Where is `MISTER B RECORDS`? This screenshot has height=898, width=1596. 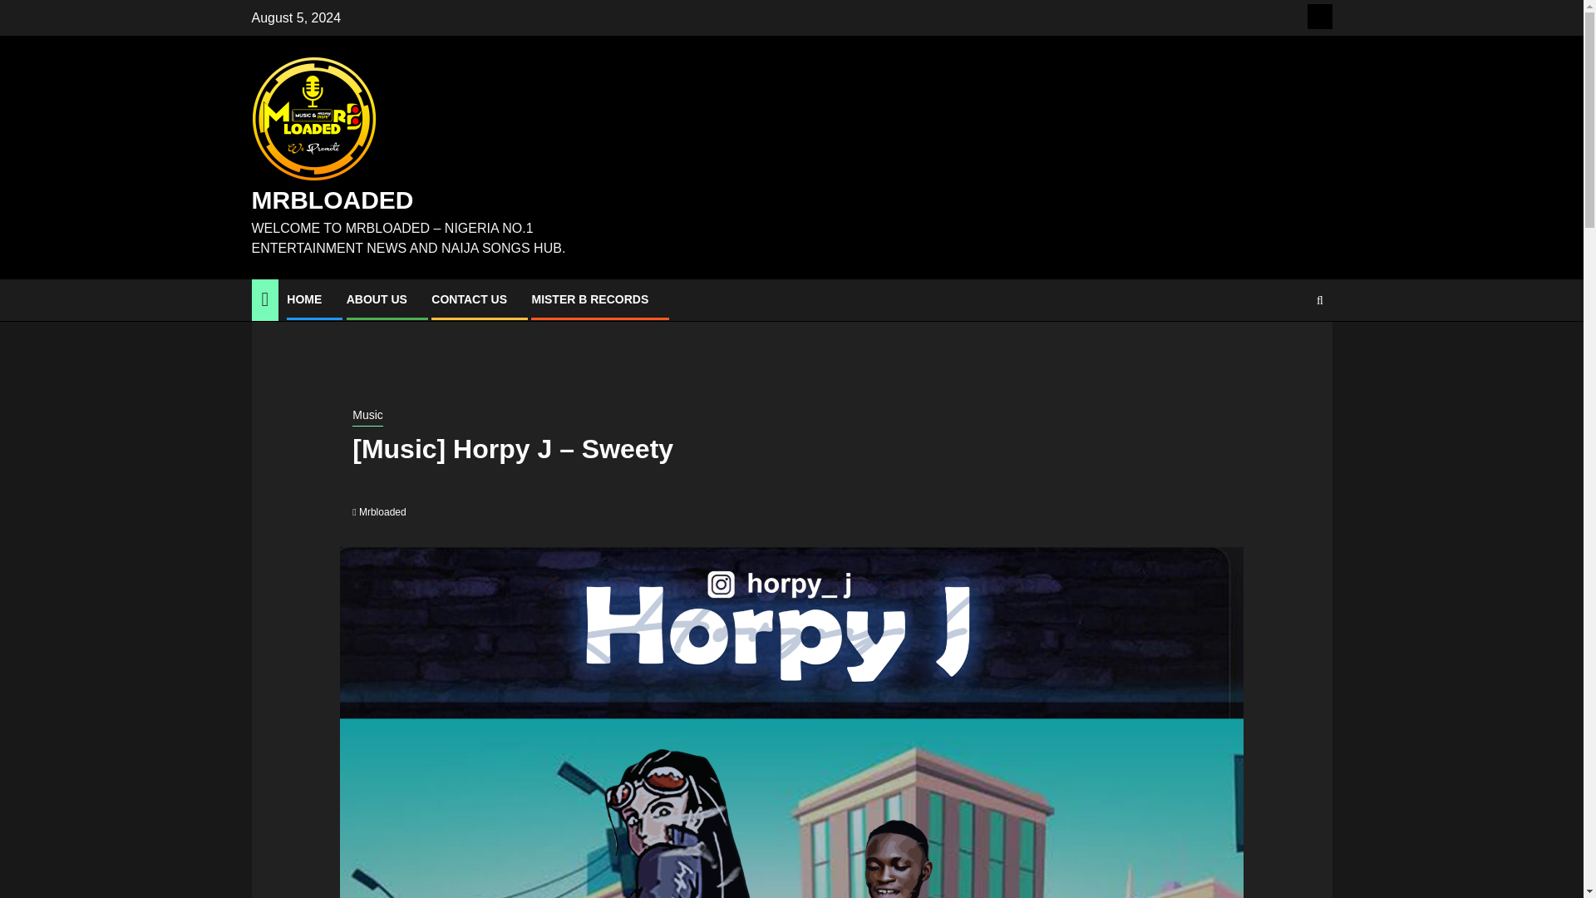 MISTER B RECORDS is located at coordinates (589, 299).